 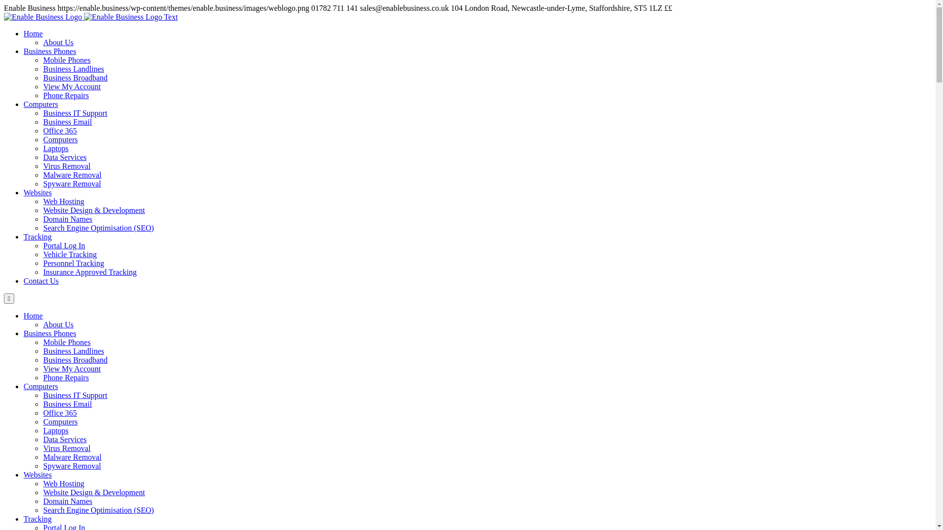 I want to click on Office 365, so click(x=60, y=413).